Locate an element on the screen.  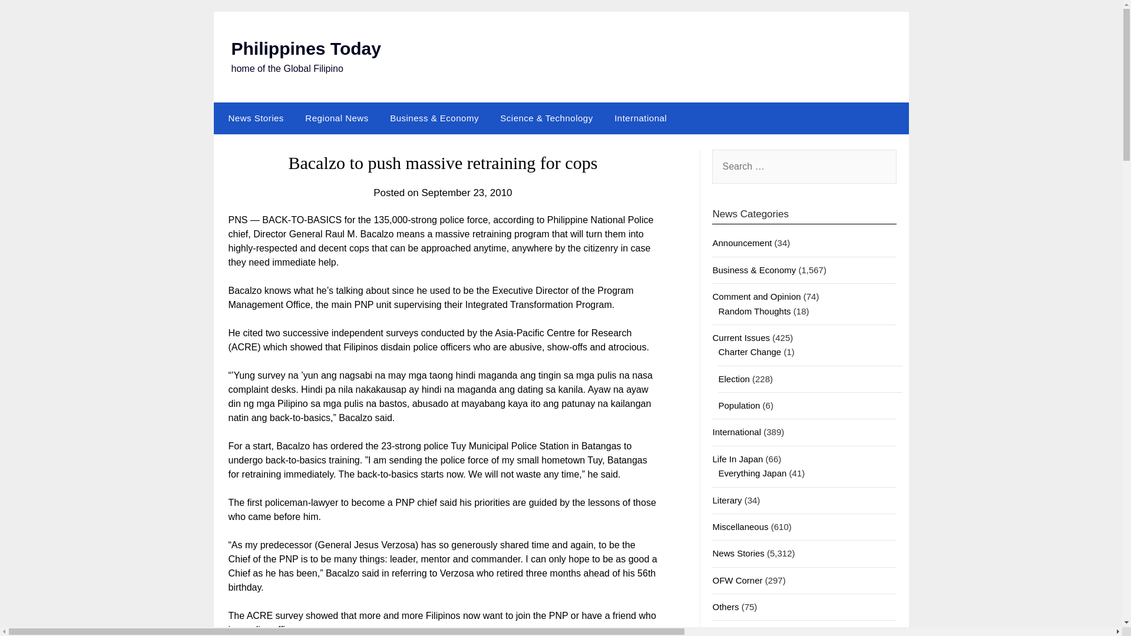
Announcement is located at coordinates (742, 243).